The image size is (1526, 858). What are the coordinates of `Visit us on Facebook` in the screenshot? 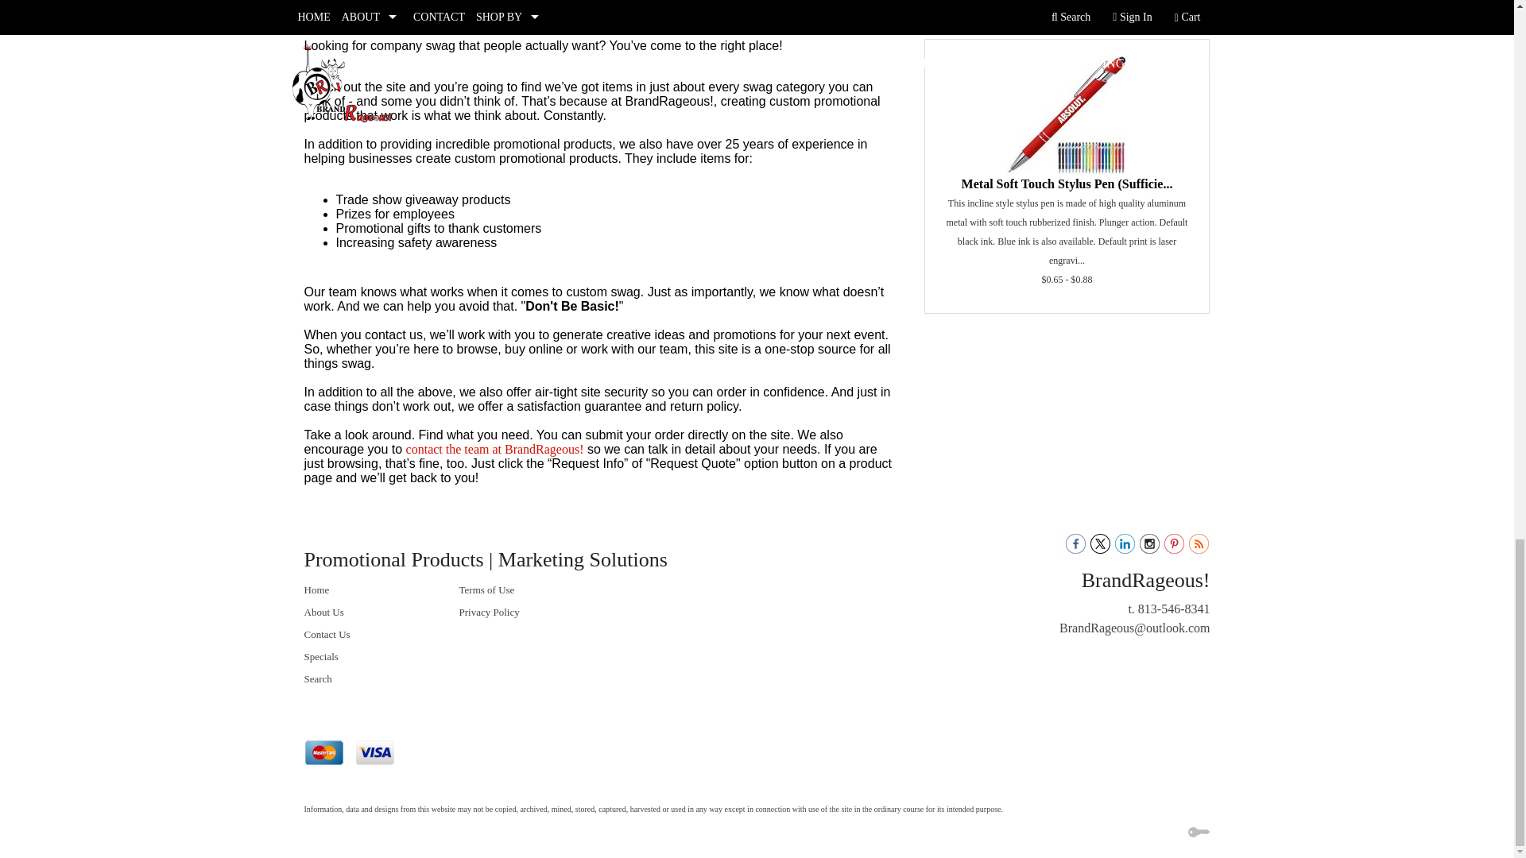 It's located at (1075, 542).